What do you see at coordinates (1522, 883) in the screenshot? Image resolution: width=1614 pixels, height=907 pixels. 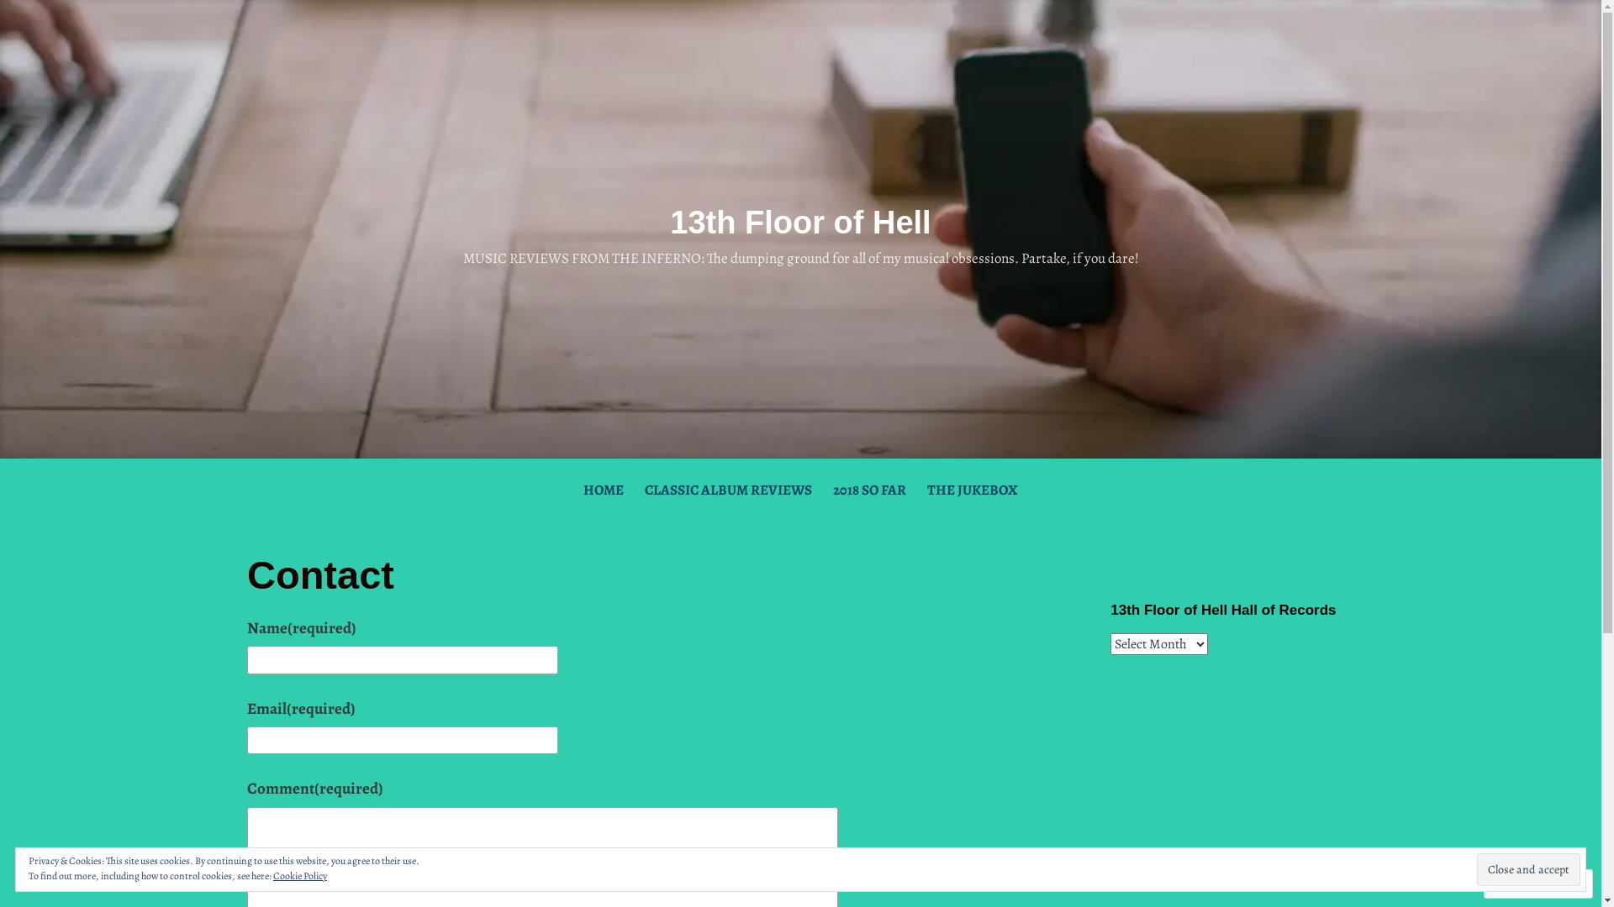 I see `Follow` at bounding box center [1522, 883].